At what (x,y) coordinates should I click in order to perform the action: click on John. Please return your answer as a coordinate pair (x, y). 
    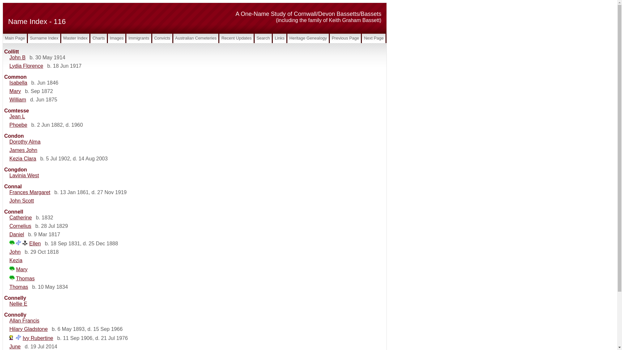
    Looking at the image, I should click on (15, 252).